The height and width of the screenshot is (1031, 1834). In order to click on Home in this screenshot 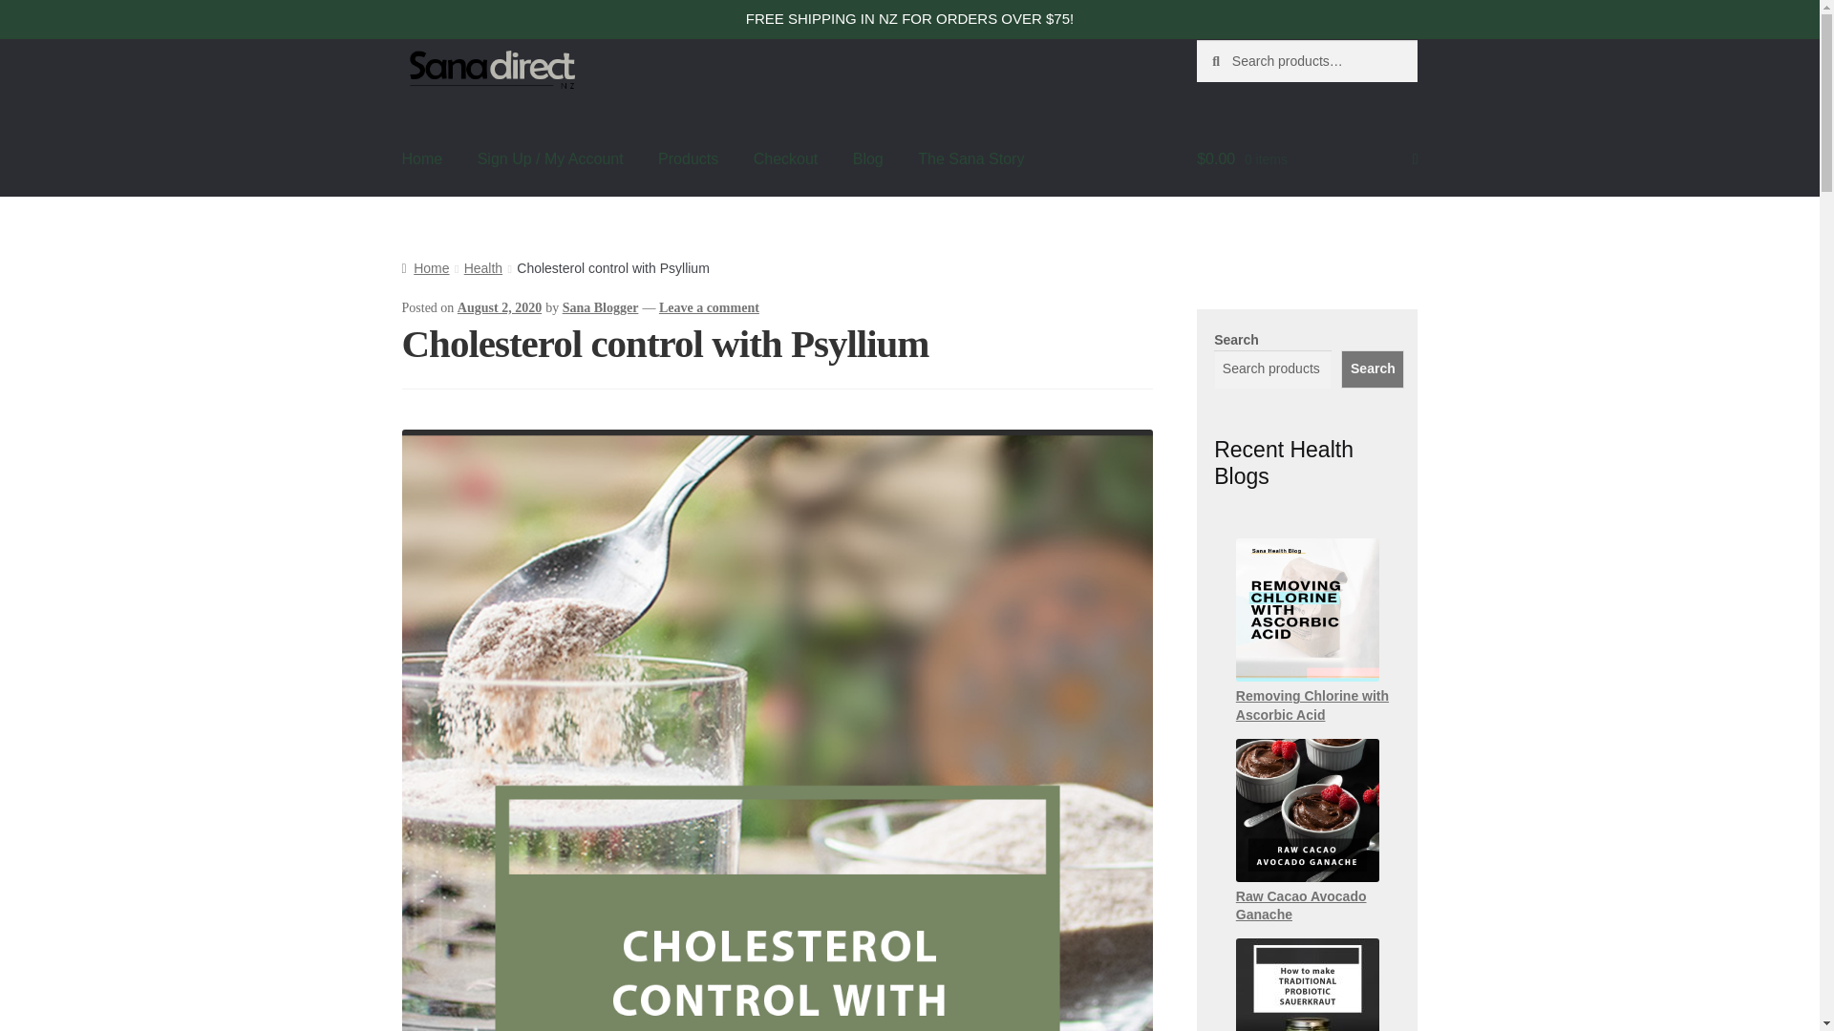, I will do `click(425, 268)`.